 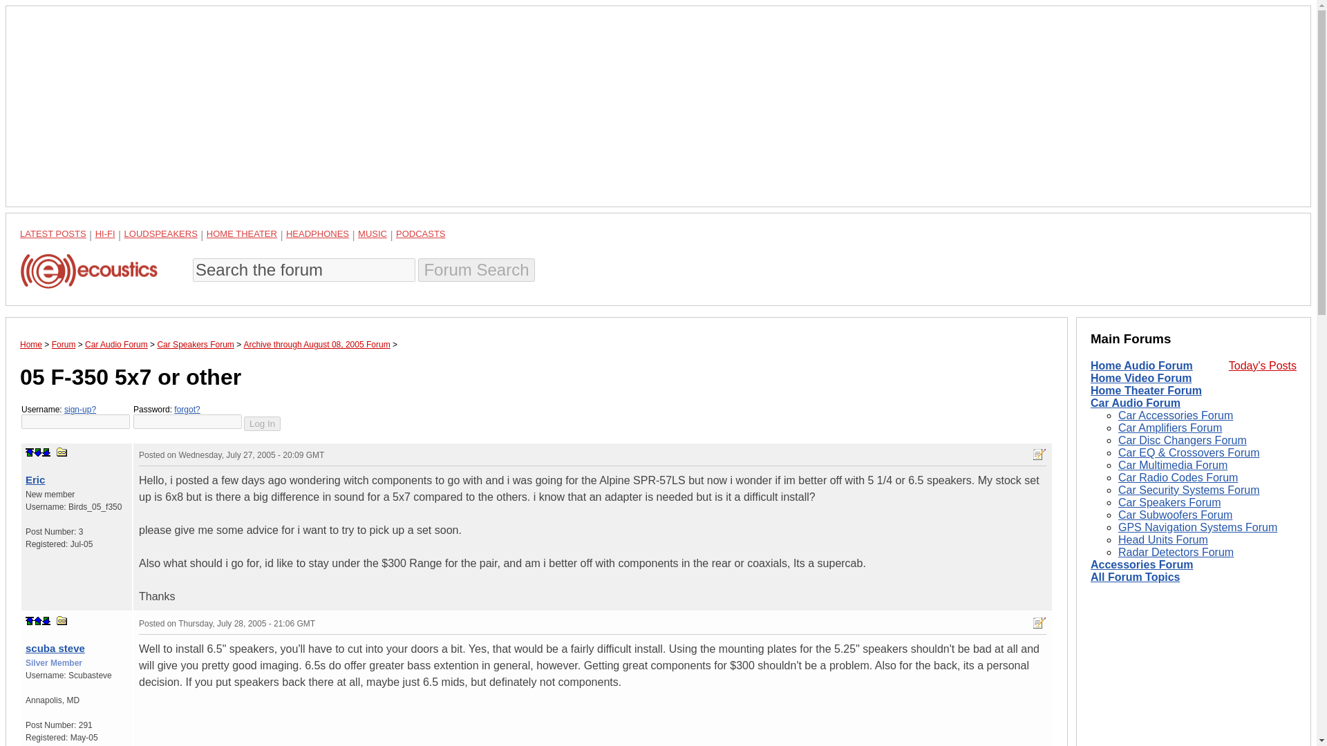 What do you see at coordinates (1039, 623) in the screenshot?
I see `Edit Post` at bounding box center [1039, 623].